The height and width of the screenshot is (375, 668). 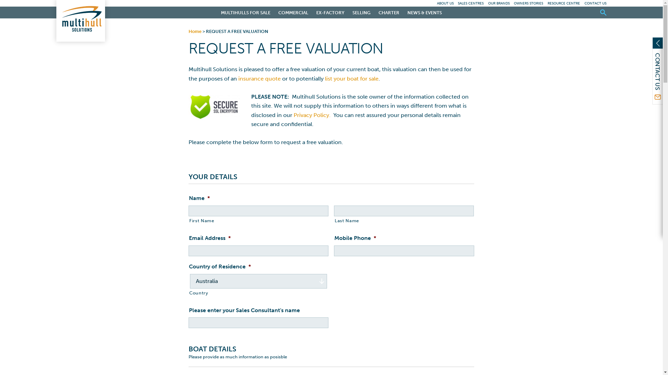 What do you see at coordinates (361, 12) in the screenshot?
I see `SELLING` at bounding box center [361, 12].